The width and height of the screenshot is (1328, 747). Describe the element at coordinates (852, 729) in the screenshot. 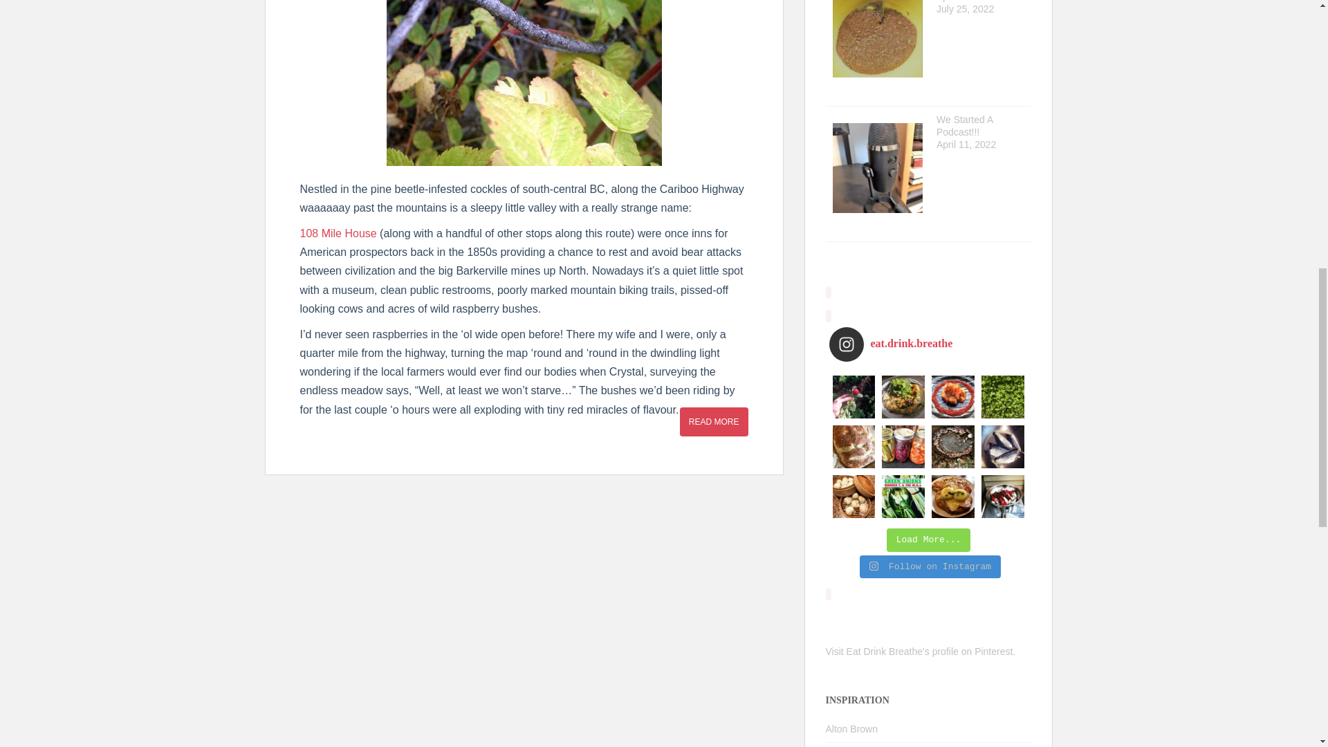

I see `What? You dont know who Alton Brown is?` at that location.